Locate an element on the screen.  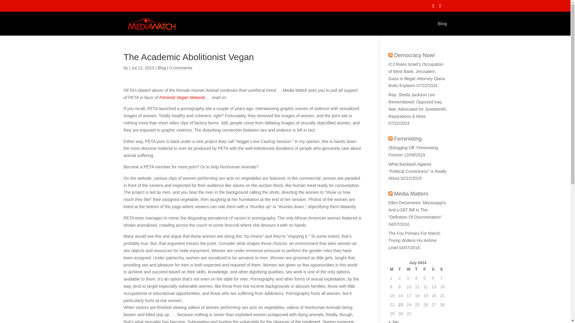
Wednesday is located at coordinates (409, 269).